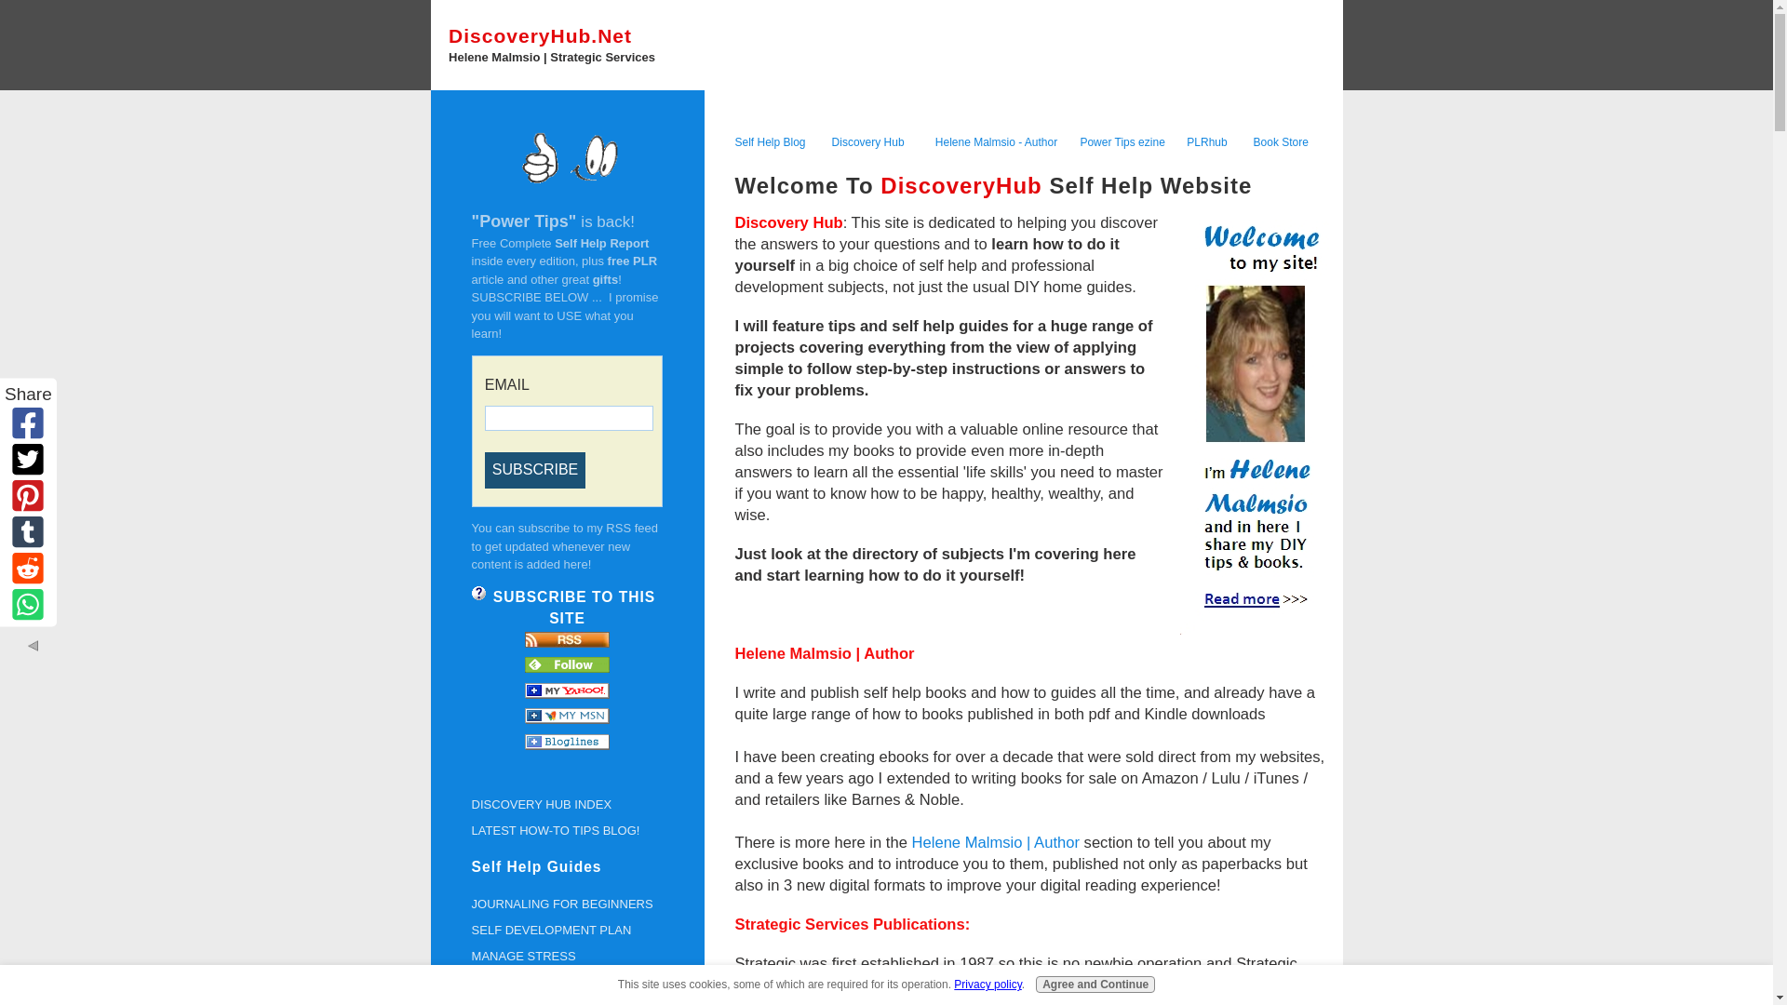 The image size is (1787, 1005). I want to click on Book Store, so click(1281, 141).